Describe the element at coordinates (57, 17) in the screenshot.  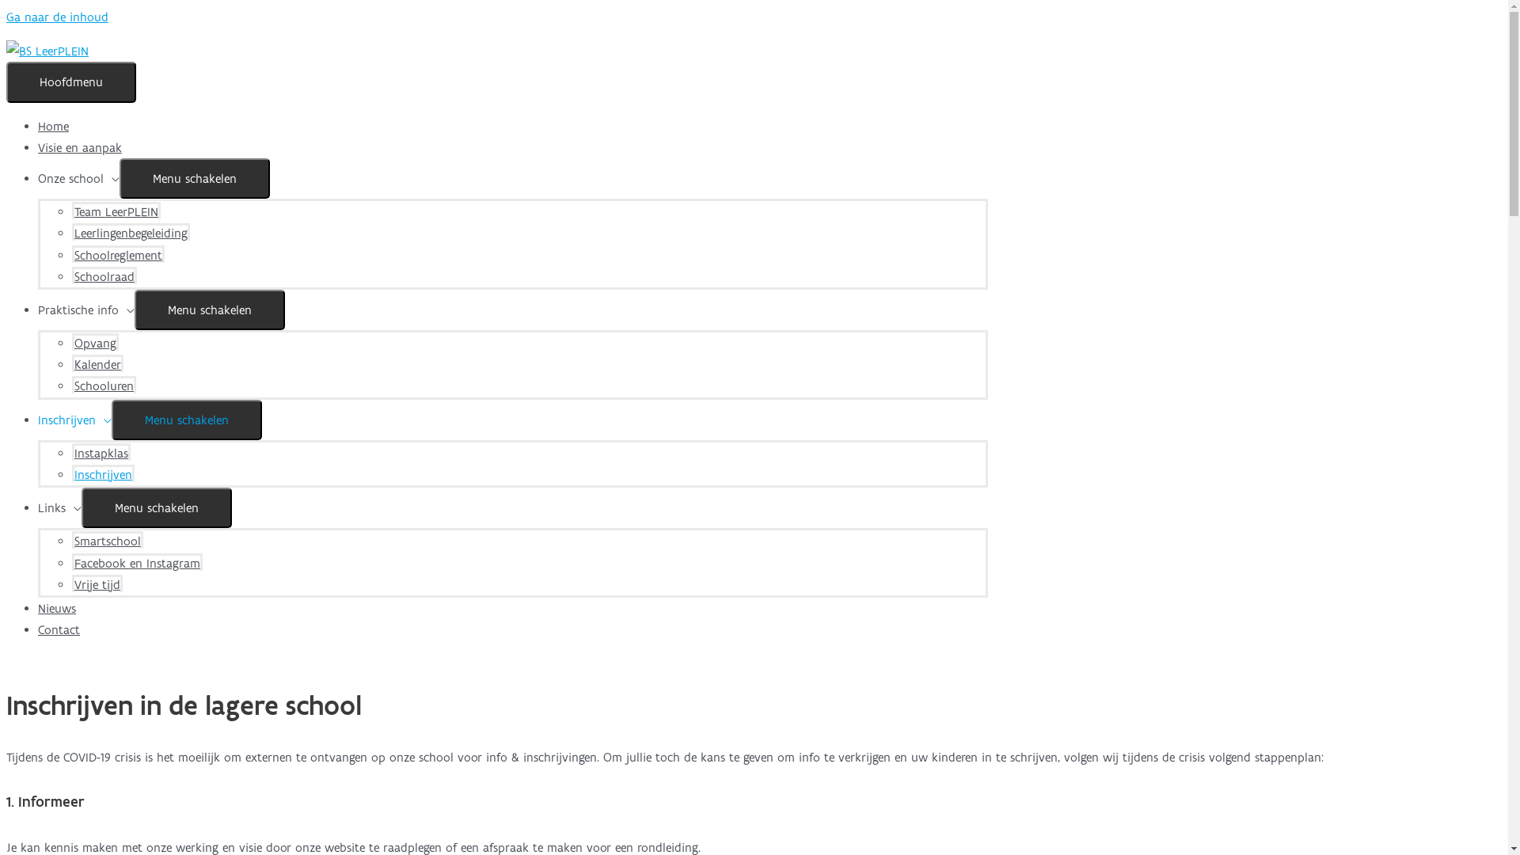
I see `Ga naar de inhoud` at that location.